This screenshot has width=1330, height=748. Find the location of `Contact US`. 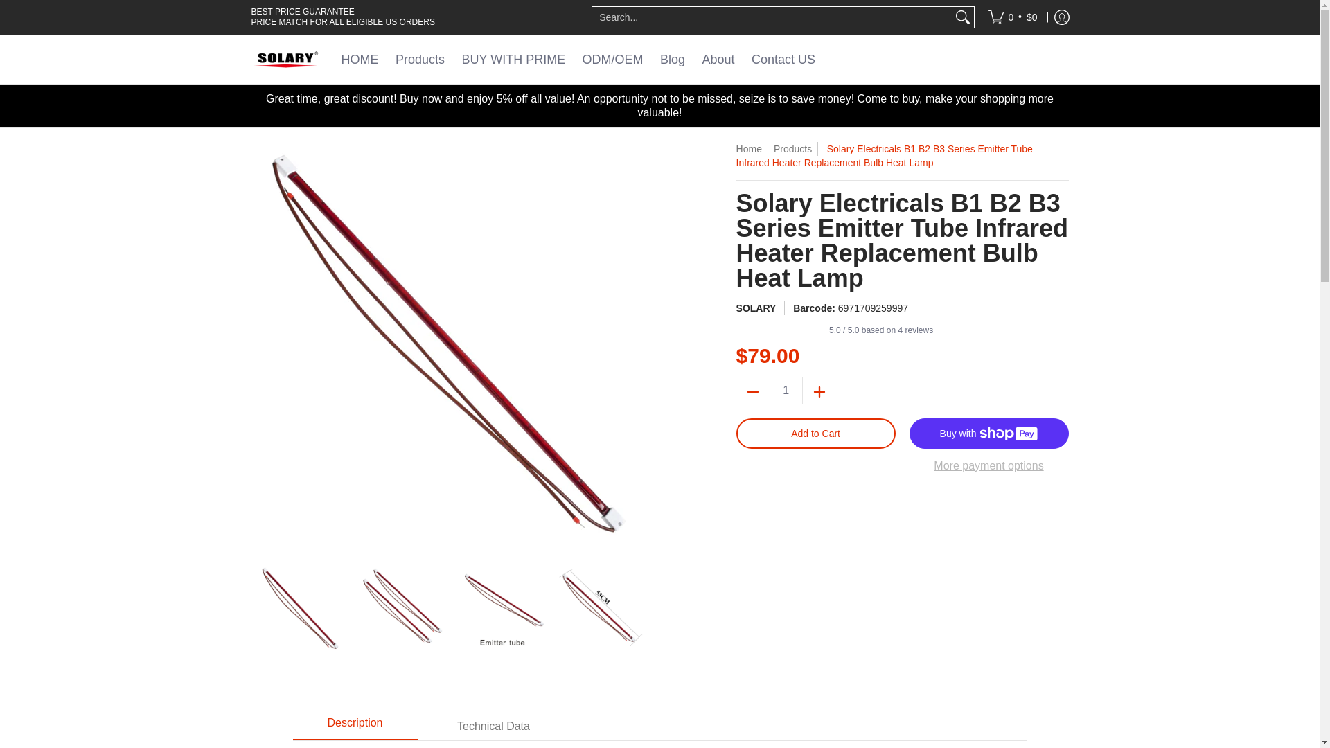

Contact US is located at coordinates (783, 59).